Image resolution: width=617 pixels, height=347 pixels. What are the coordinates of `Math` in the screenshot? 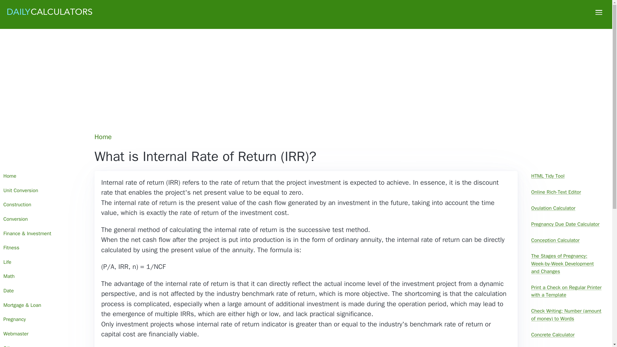 It's located at (42, 277).